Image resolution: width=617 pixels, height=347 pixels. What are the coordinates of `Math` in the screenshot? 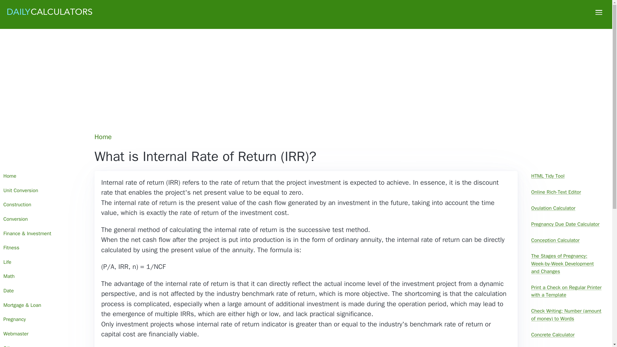 It's located at (42, 277).